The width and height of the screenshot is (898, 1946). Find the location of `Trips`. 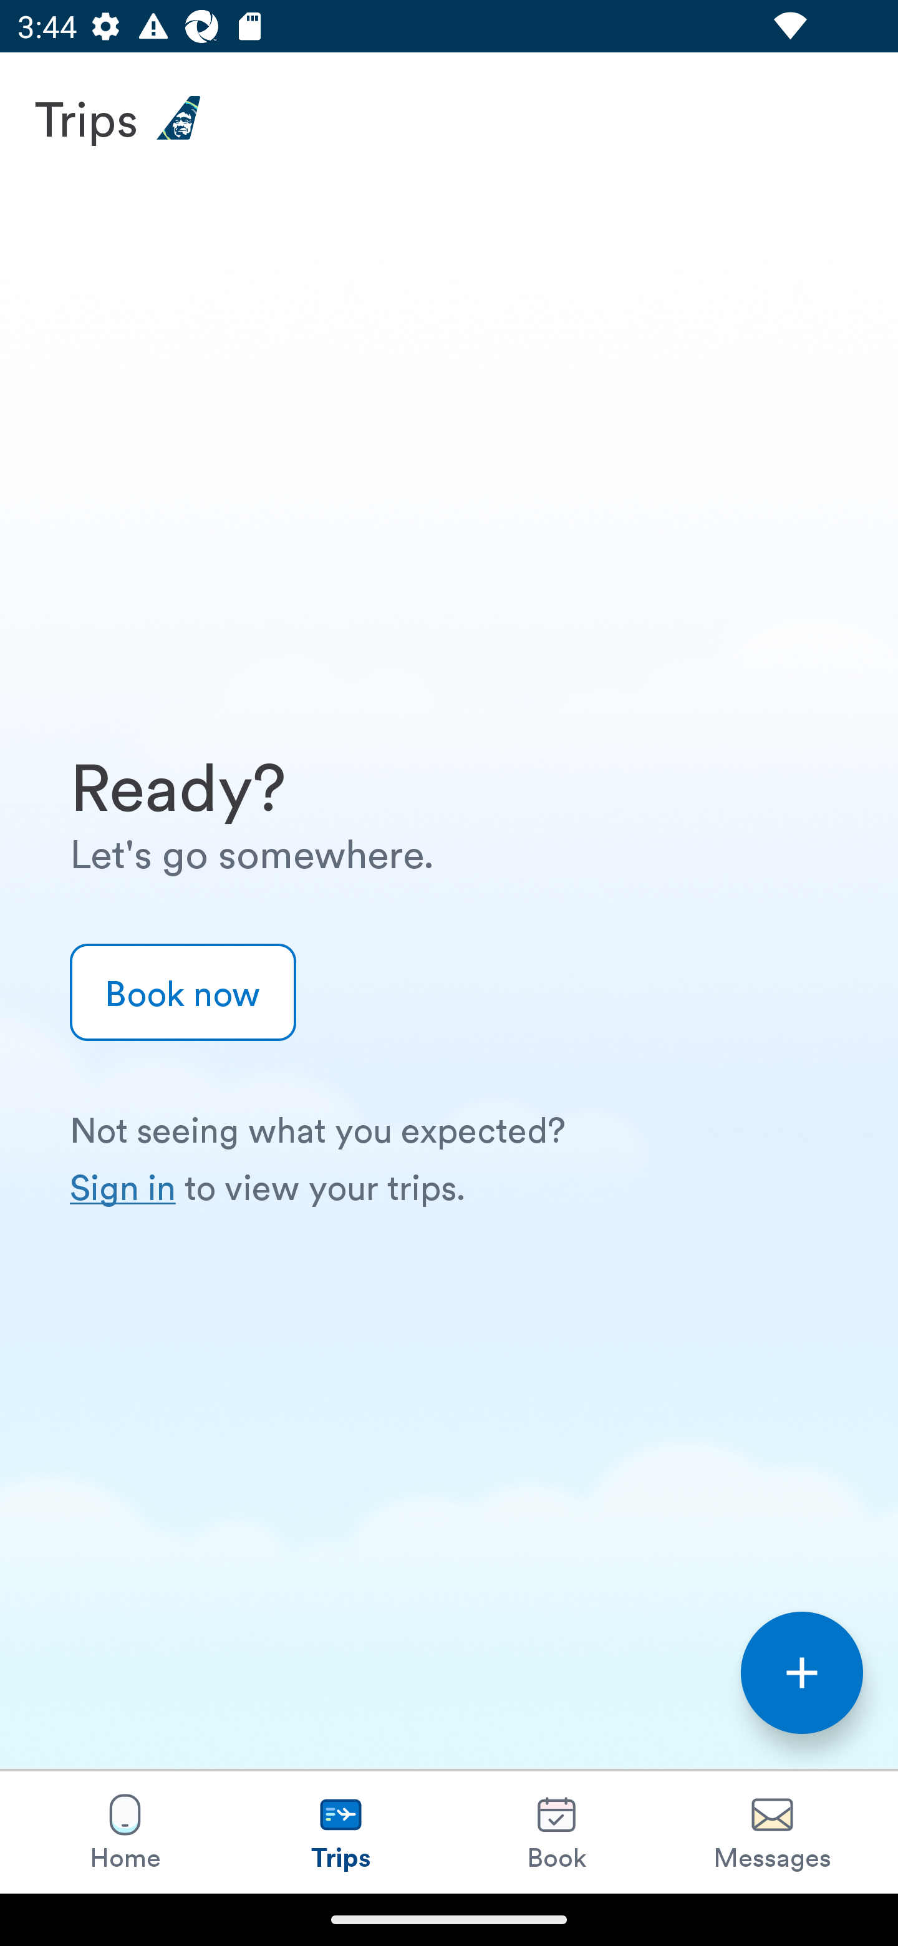

Trips is located at coordinates (341, 1832).